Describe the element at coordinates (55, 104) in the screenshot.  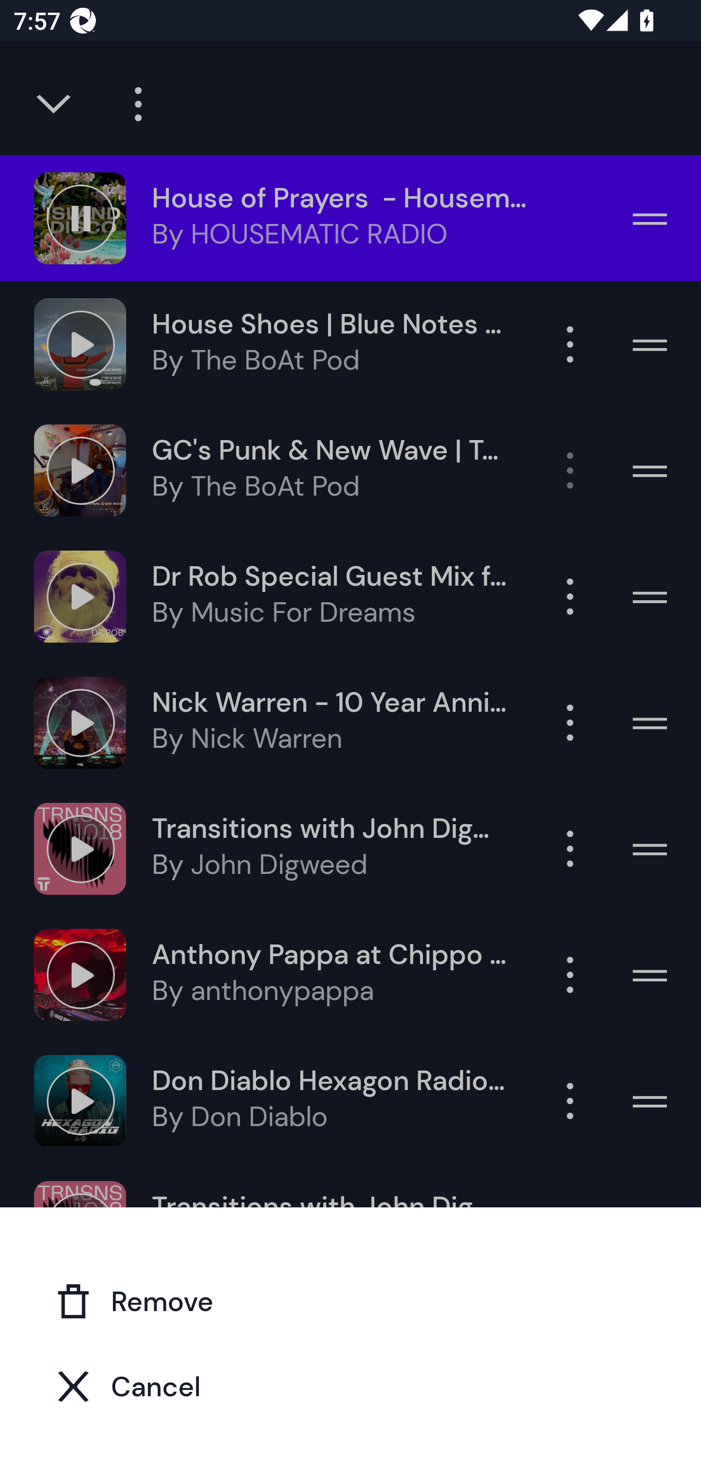
I see `Closes the queue` at that location.